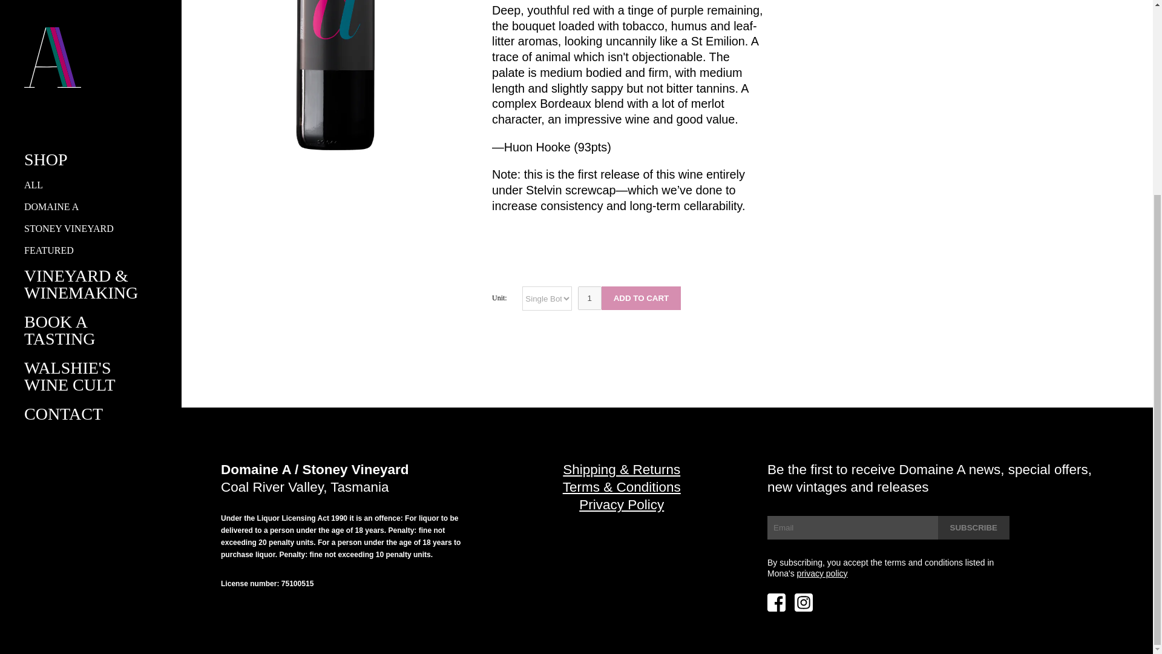  What do you see at coordinates (822, 573) in the screenshot?
I see `Mona Privacy Policy` at bounding box center [822, 573].